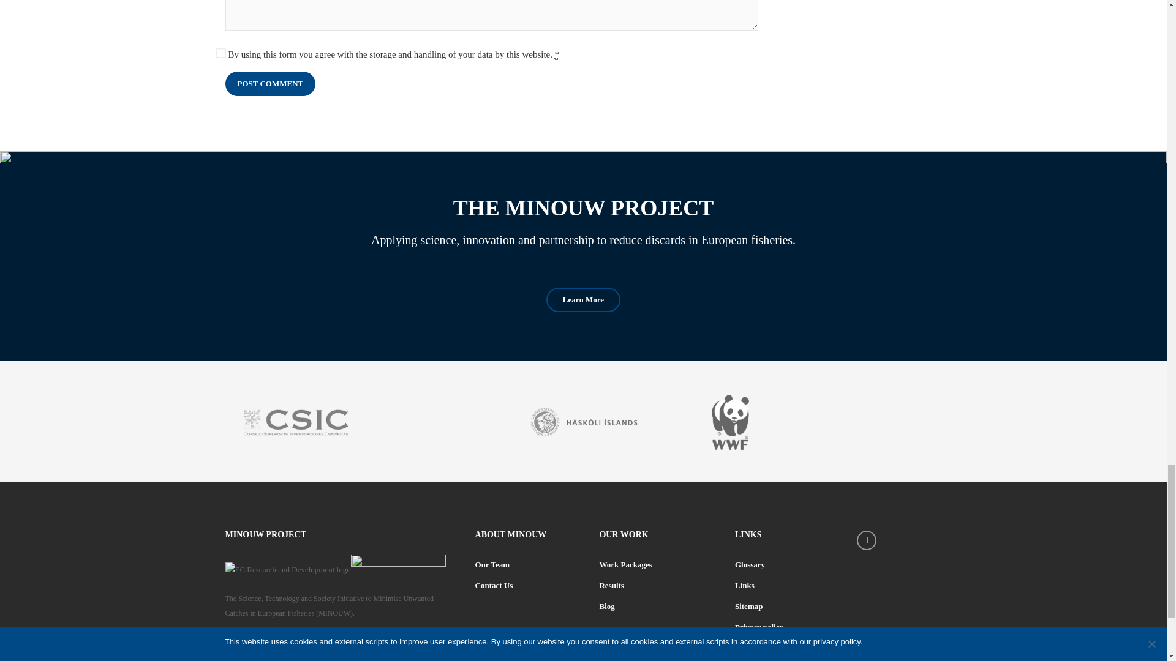 The width and height of the screenshot is (1176, 661). I want to click on Post Comment, so click(271, 83).